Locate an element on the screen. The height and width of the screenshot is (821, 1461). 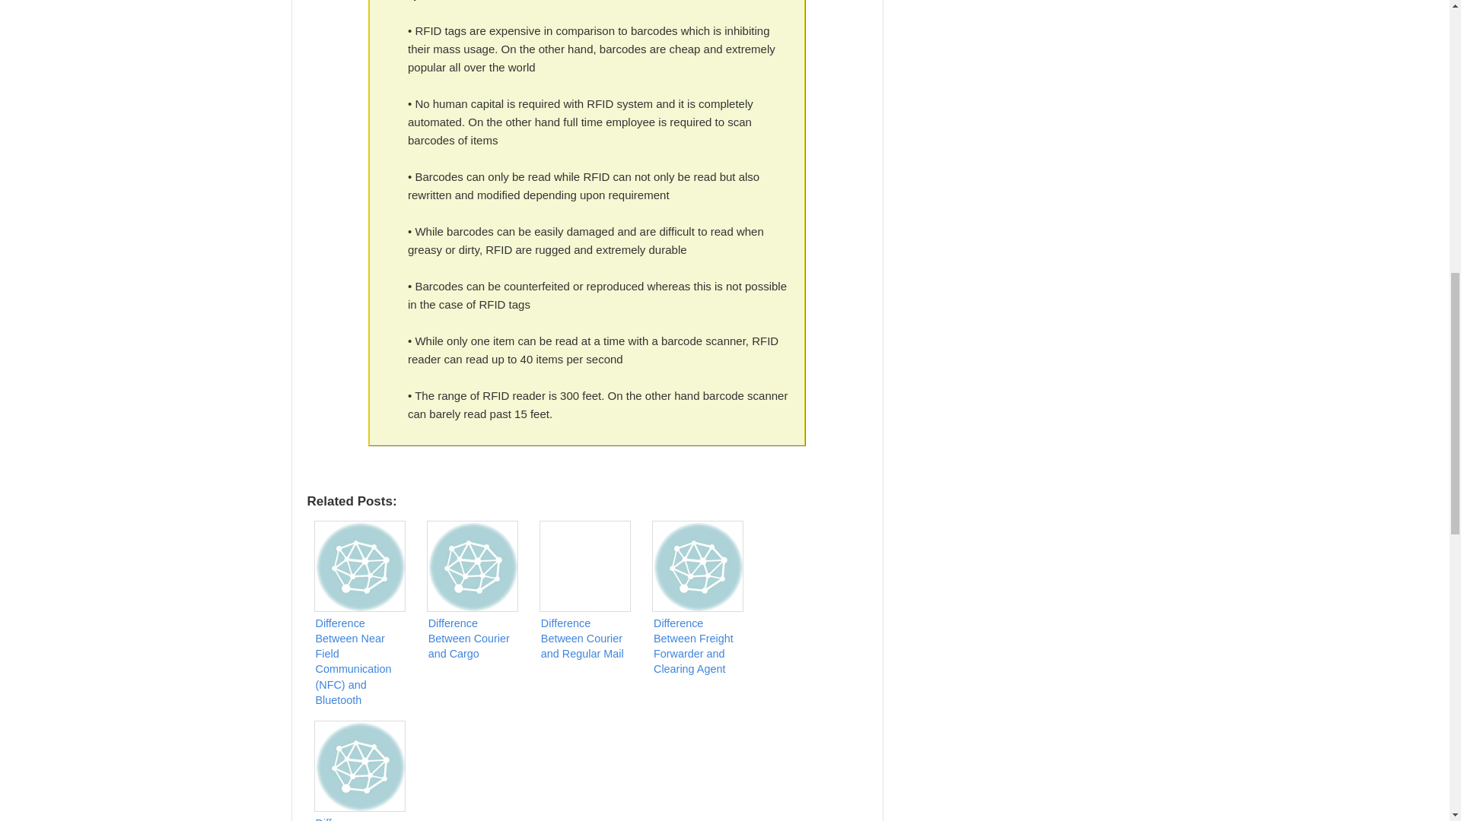
Difference Between Courier and Regular Mail 1 is located at coordinates (584, 566).